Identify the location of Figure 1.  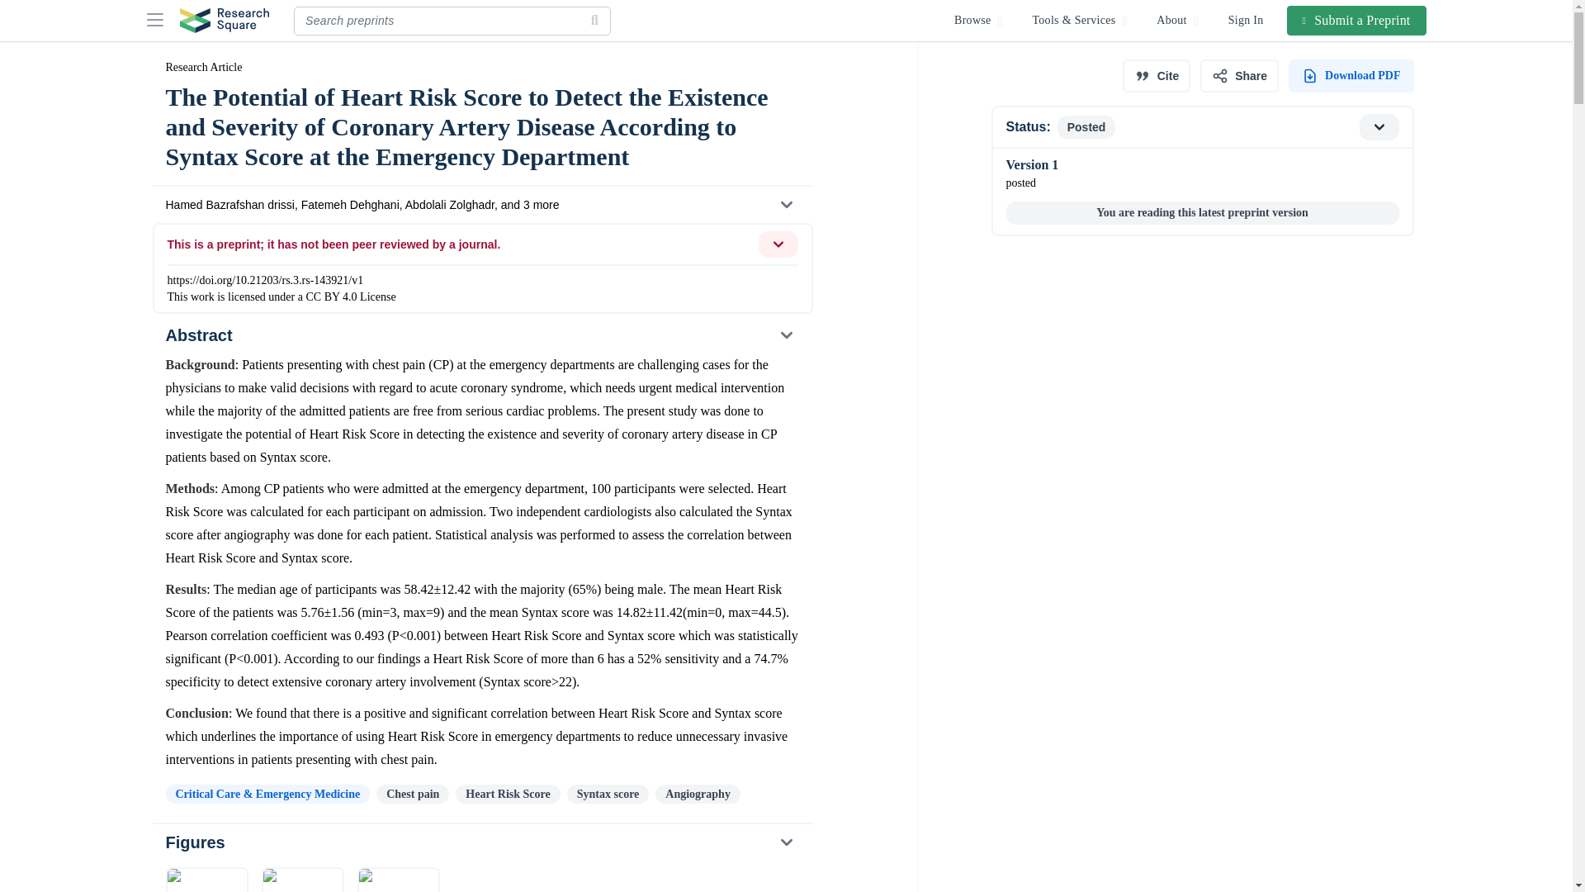
(206, 879).